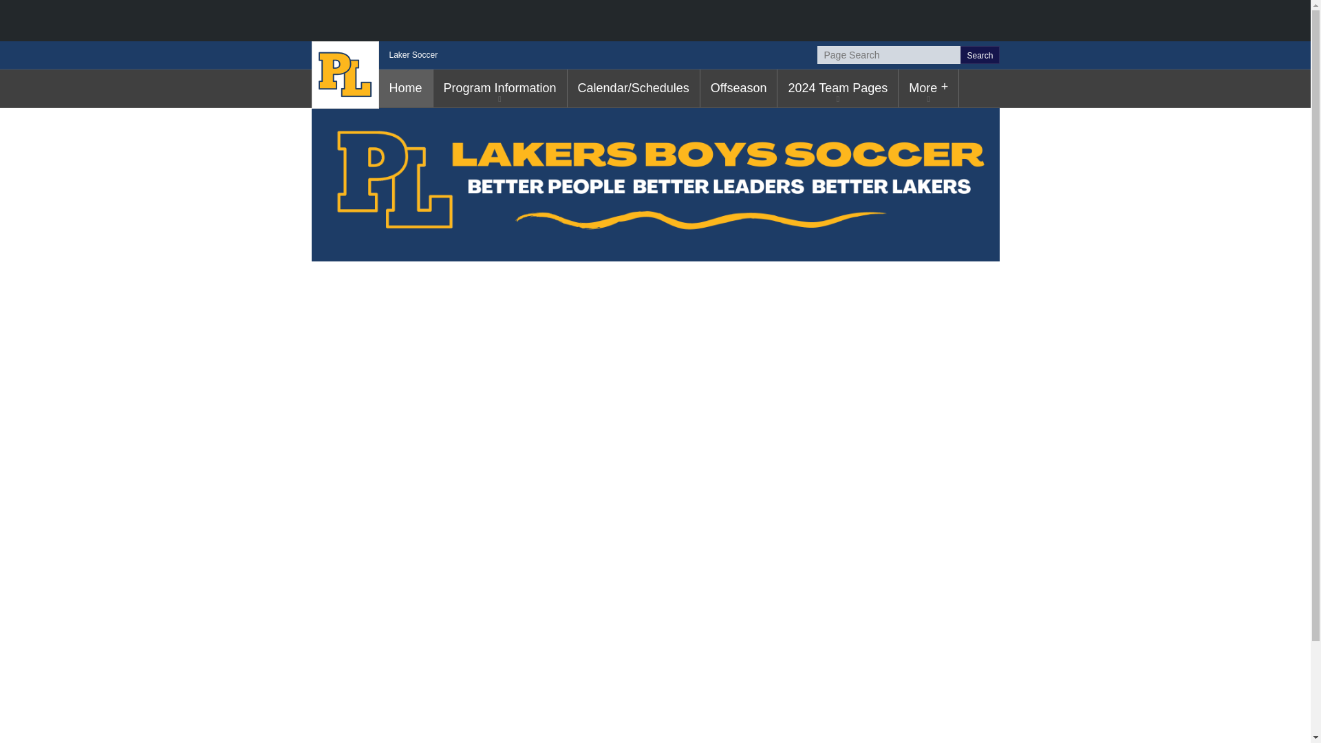 The width and height of the screenshot is (1321, 743). What do you see at coordinates (739, 88) in the screenshot?
I see `click to go to 'Offseason Information'` at bounding box center [739, 88].